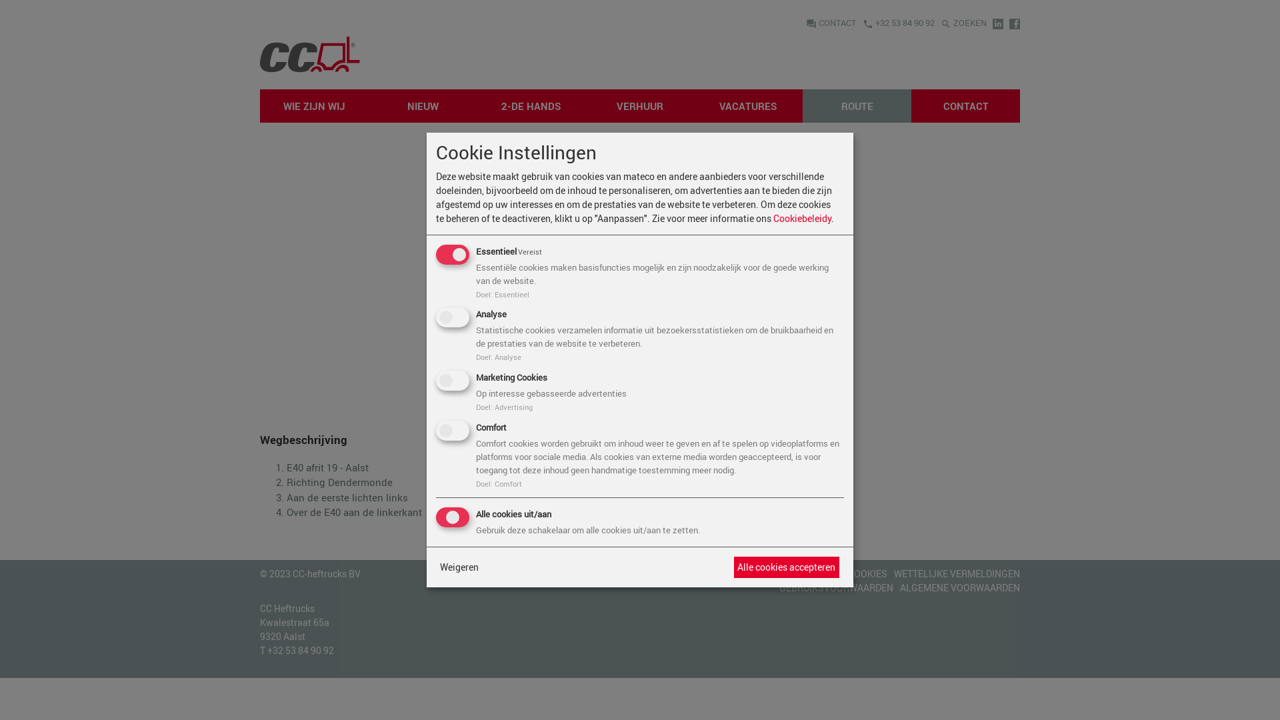 The image size is (1280, 720). I want to click on CC Heftrucks
Kwalestraat 65a
9320 Aalst
T, so click(295, 629).